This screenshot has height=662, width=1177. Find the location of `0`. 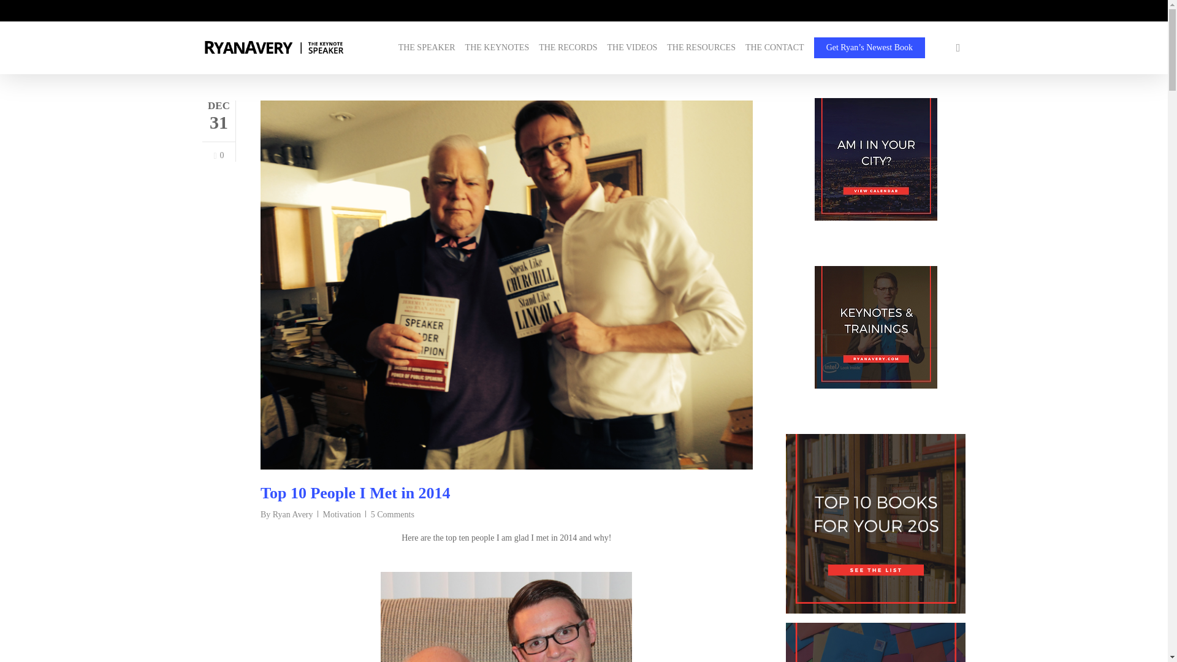

0 is located at coordinates (218, 156).